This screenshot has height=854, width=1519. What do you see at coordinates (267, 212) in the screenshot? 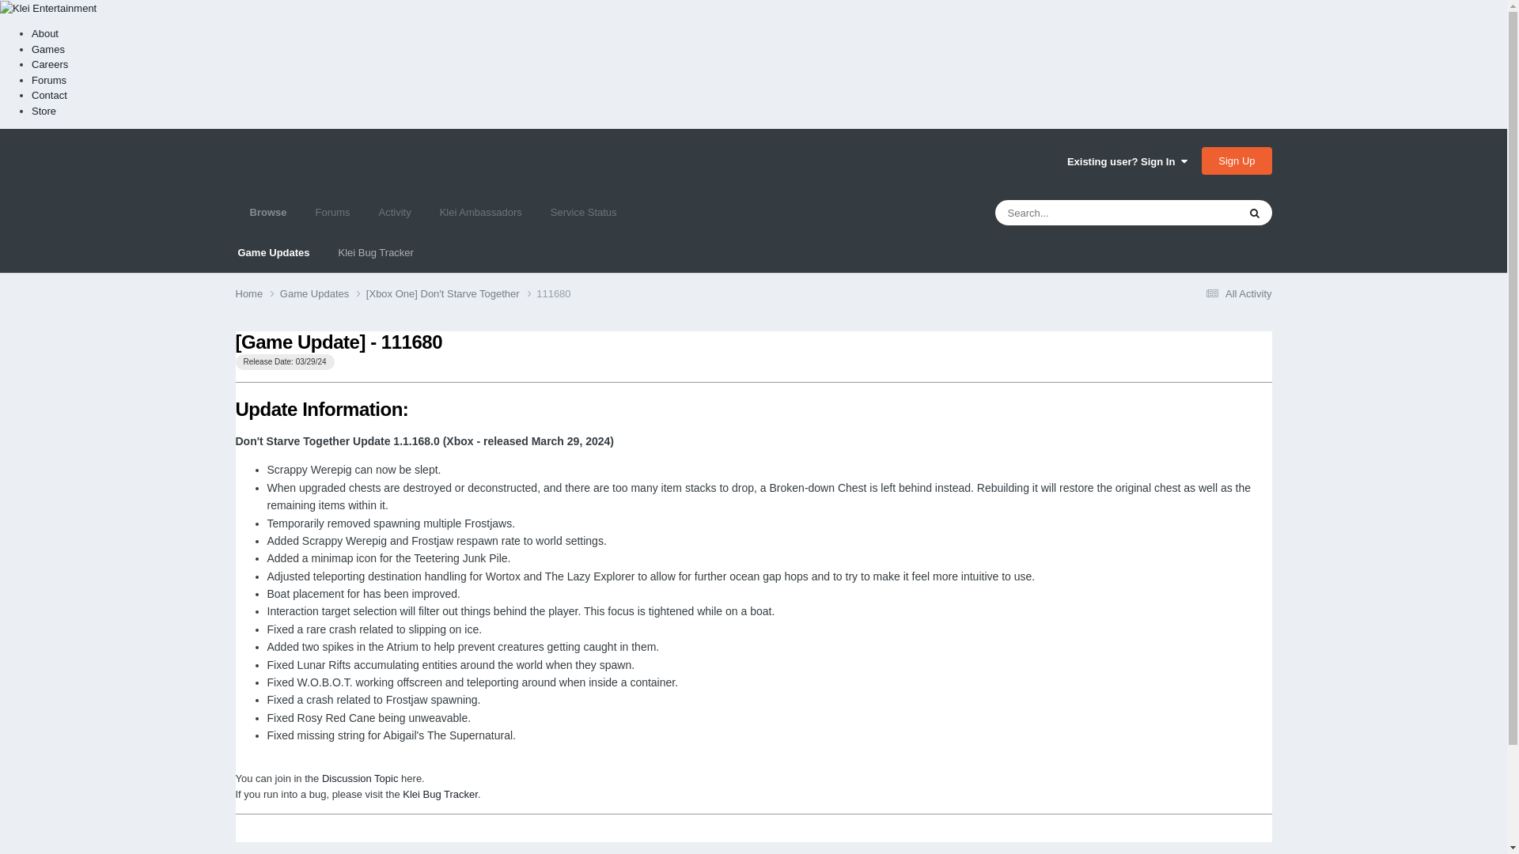
I see `Browse` at bounding box center [267, 212].